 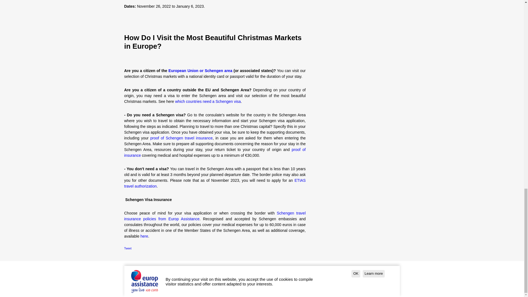 I want to click on ETIAS travel authorization, so click(x=215, y=183).